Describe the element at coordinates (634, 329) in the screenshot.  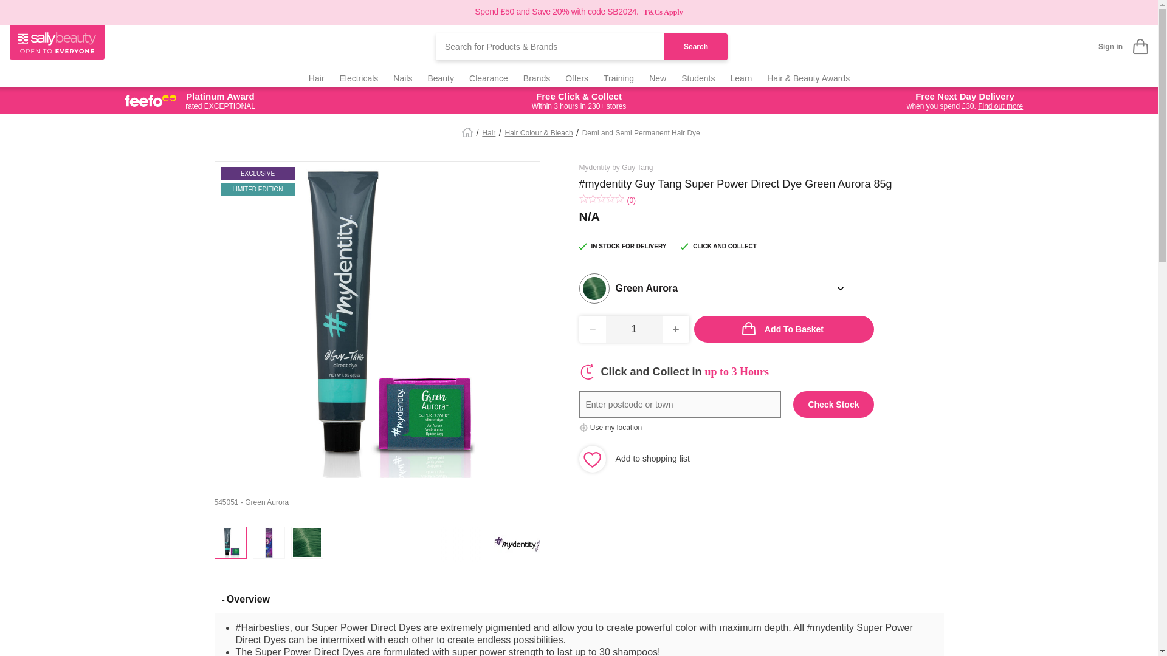
I see `1` at that location.